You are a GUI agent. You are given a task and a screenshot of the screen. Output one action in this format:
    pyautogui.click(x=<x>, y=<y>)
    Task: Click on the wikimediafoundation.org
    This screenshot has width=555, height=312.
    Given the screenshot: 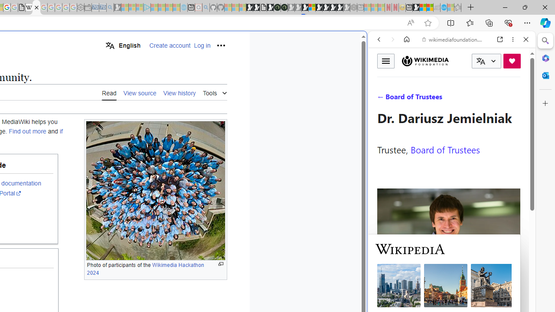 What is the action you would take?
    pyautogui.click(x=454, y=39)
    